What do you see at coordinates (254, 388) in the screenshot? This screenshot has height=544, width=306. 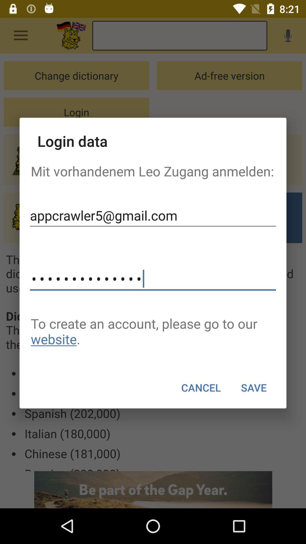 I see `turn on item next to cancel item` at bounding box center [254, 388].